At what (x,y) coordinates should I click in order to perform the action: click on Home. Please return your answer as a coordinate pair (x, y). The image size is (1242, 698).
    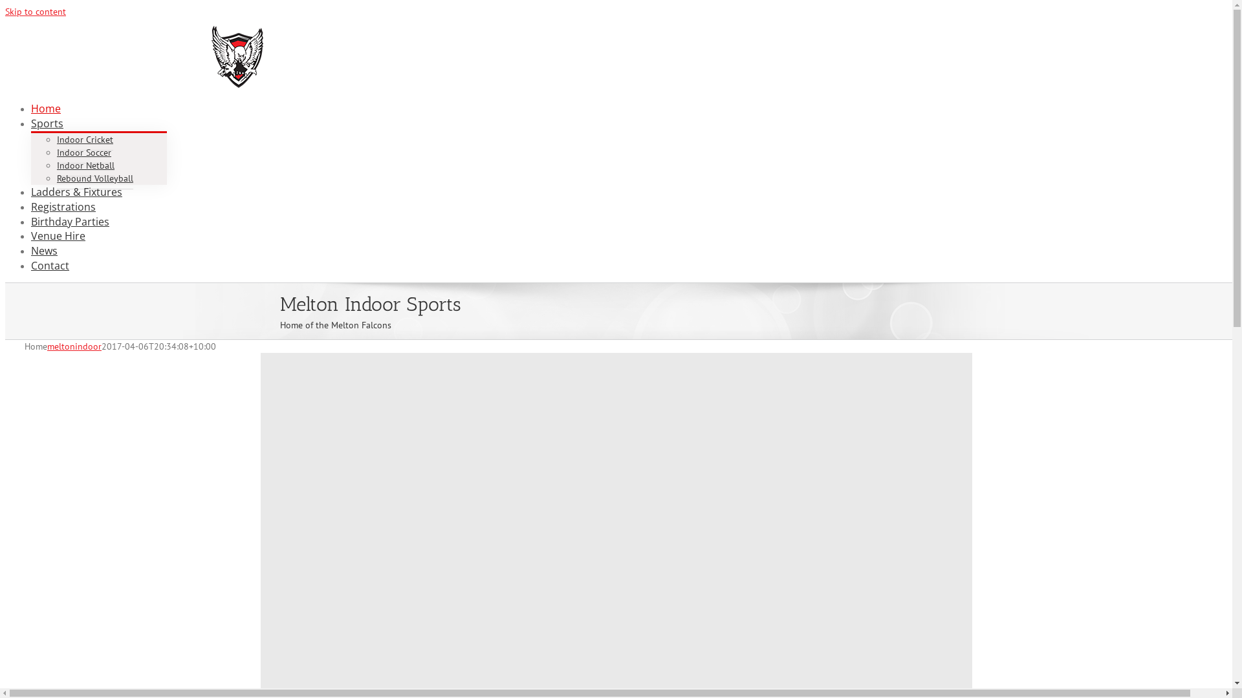
    Looking at the image, I should click on (46, 109).